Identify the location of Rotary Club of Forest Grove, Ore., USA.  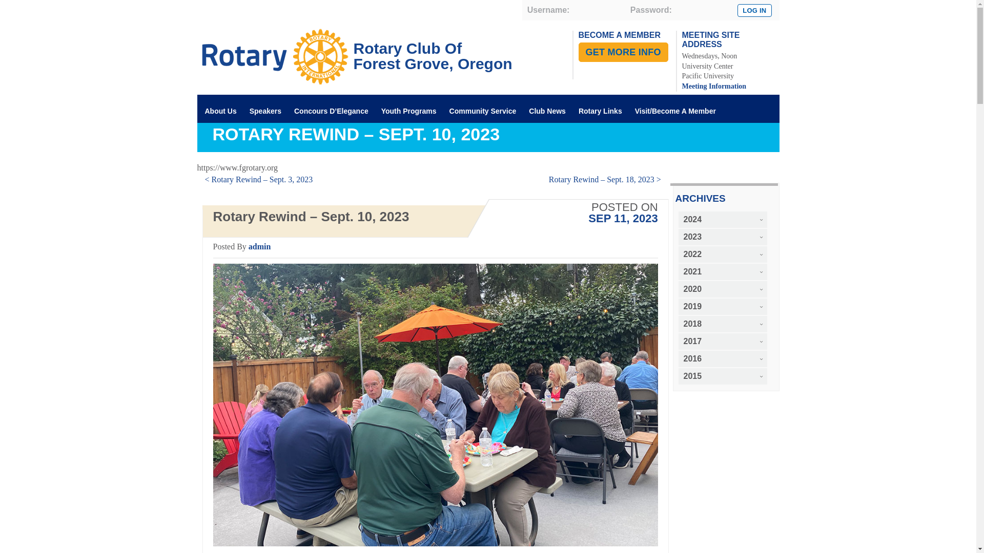
(354, 48).